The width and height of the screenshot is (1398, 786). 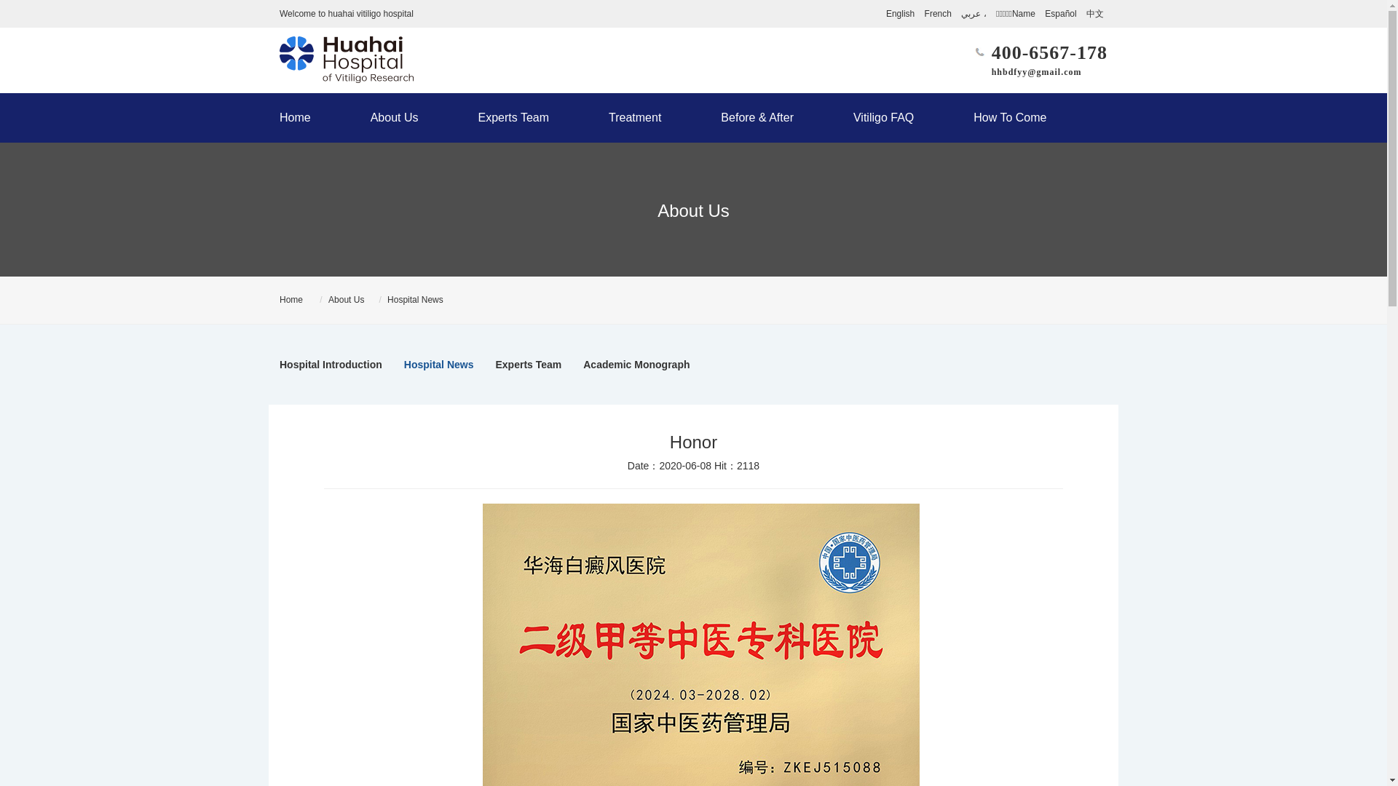 I want to click on How To Come, so click(x=995, y=118).